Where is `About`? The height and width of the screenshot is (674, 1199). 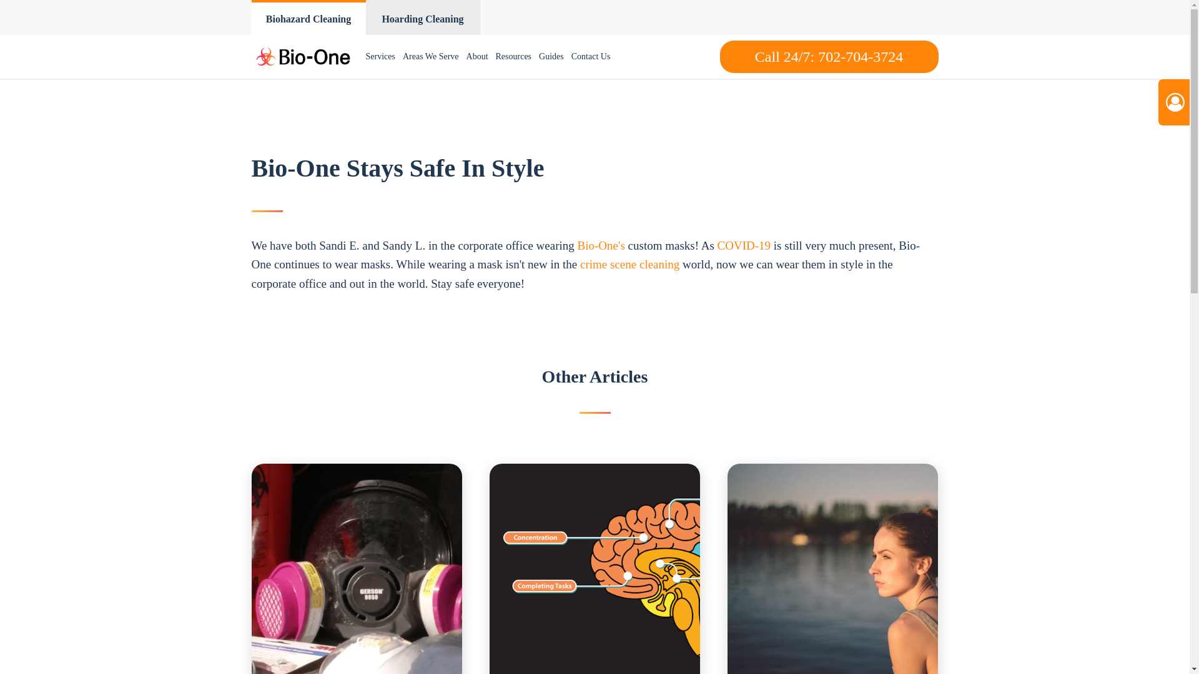
About is located at coordinates (477, 57).